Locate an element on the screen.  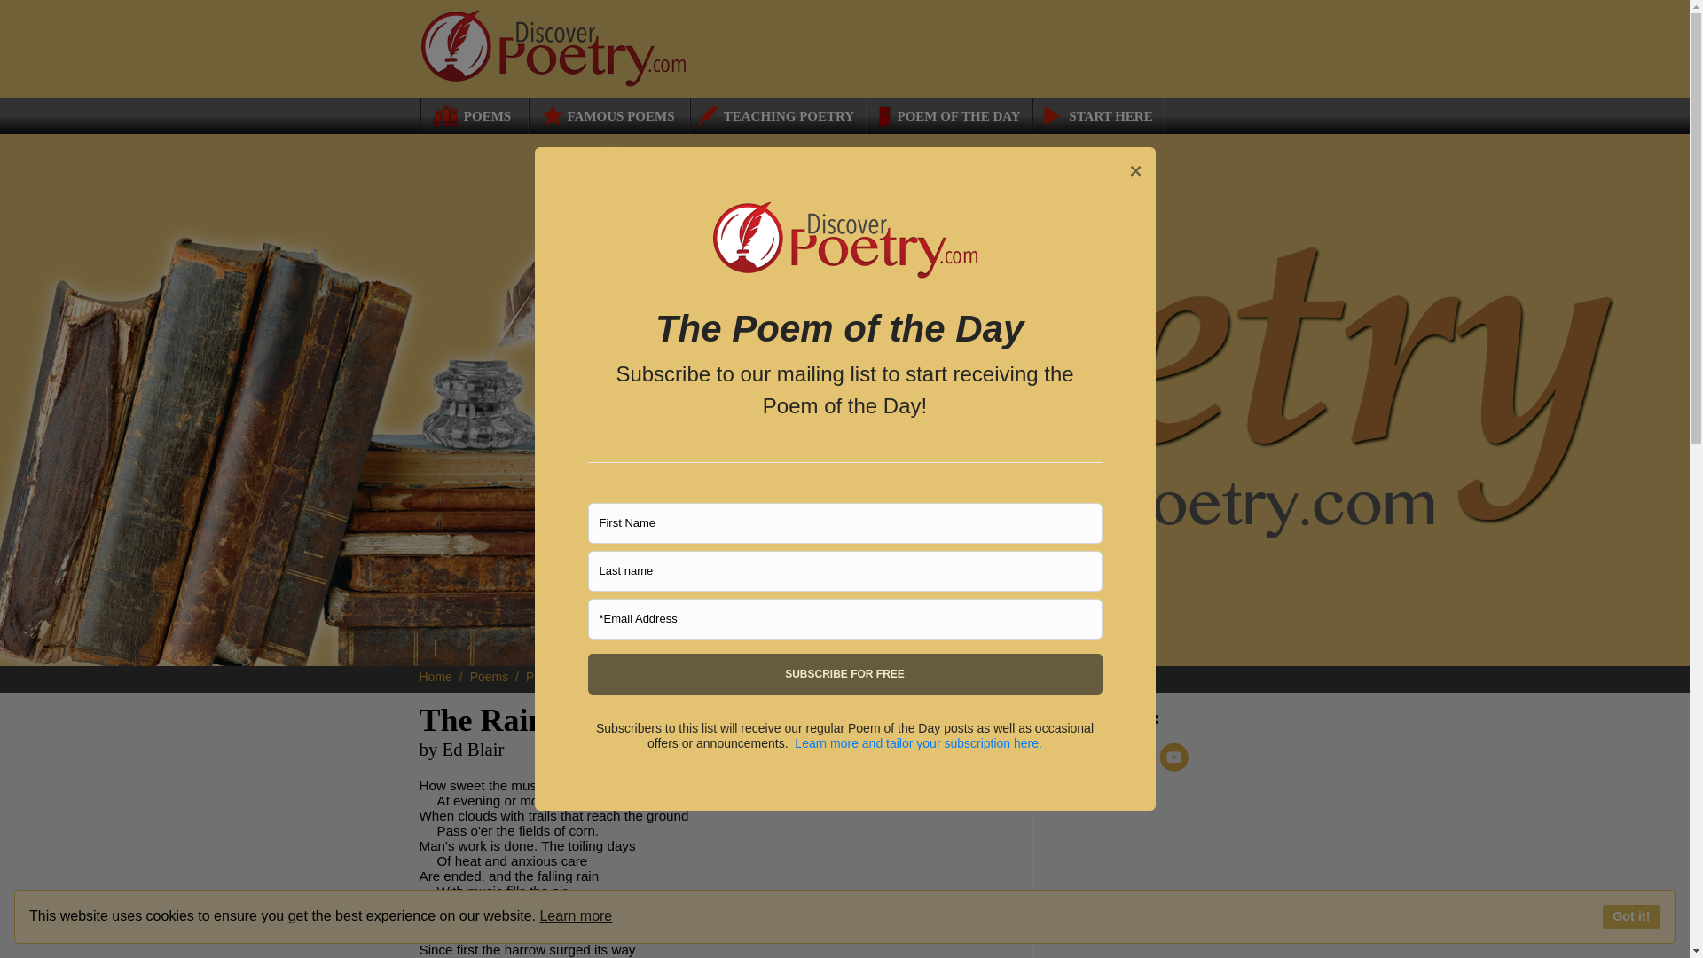
Ed Blair is located at coordinates (604, 676).